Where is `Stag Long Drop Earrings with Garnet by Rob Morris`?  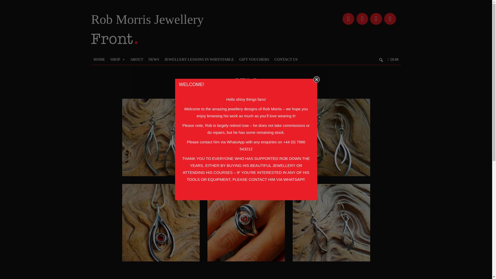
Stag Long Drop Earrings with Garnet by Rob Morris is located at coordinates (246, 137).